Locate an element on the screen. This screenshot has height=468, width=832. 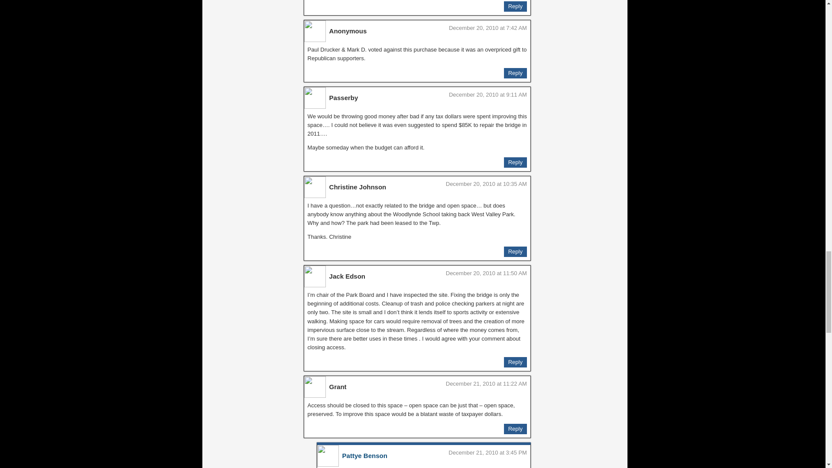
Reply is located at coordinates (515, 362).